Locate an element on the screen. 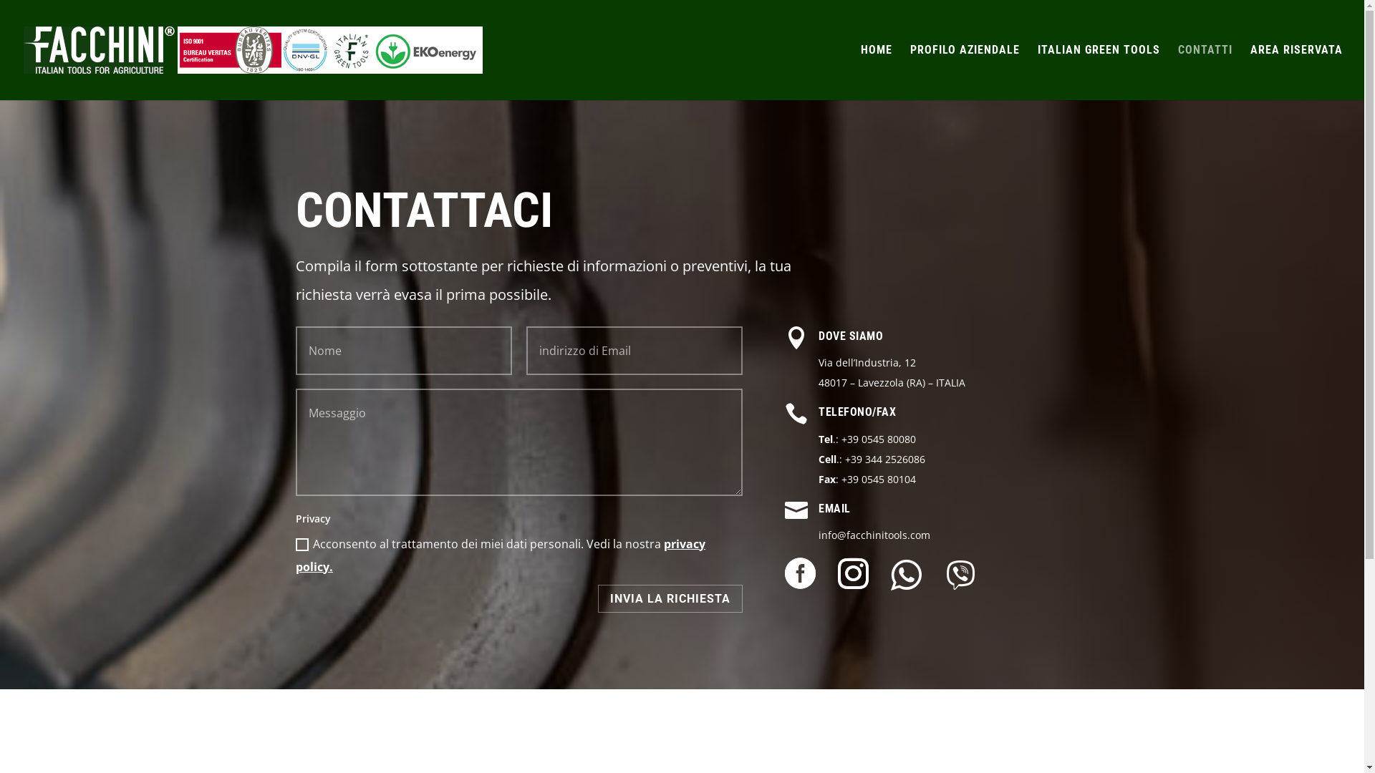  CONTATTI is located at coordinates (1205, 73).